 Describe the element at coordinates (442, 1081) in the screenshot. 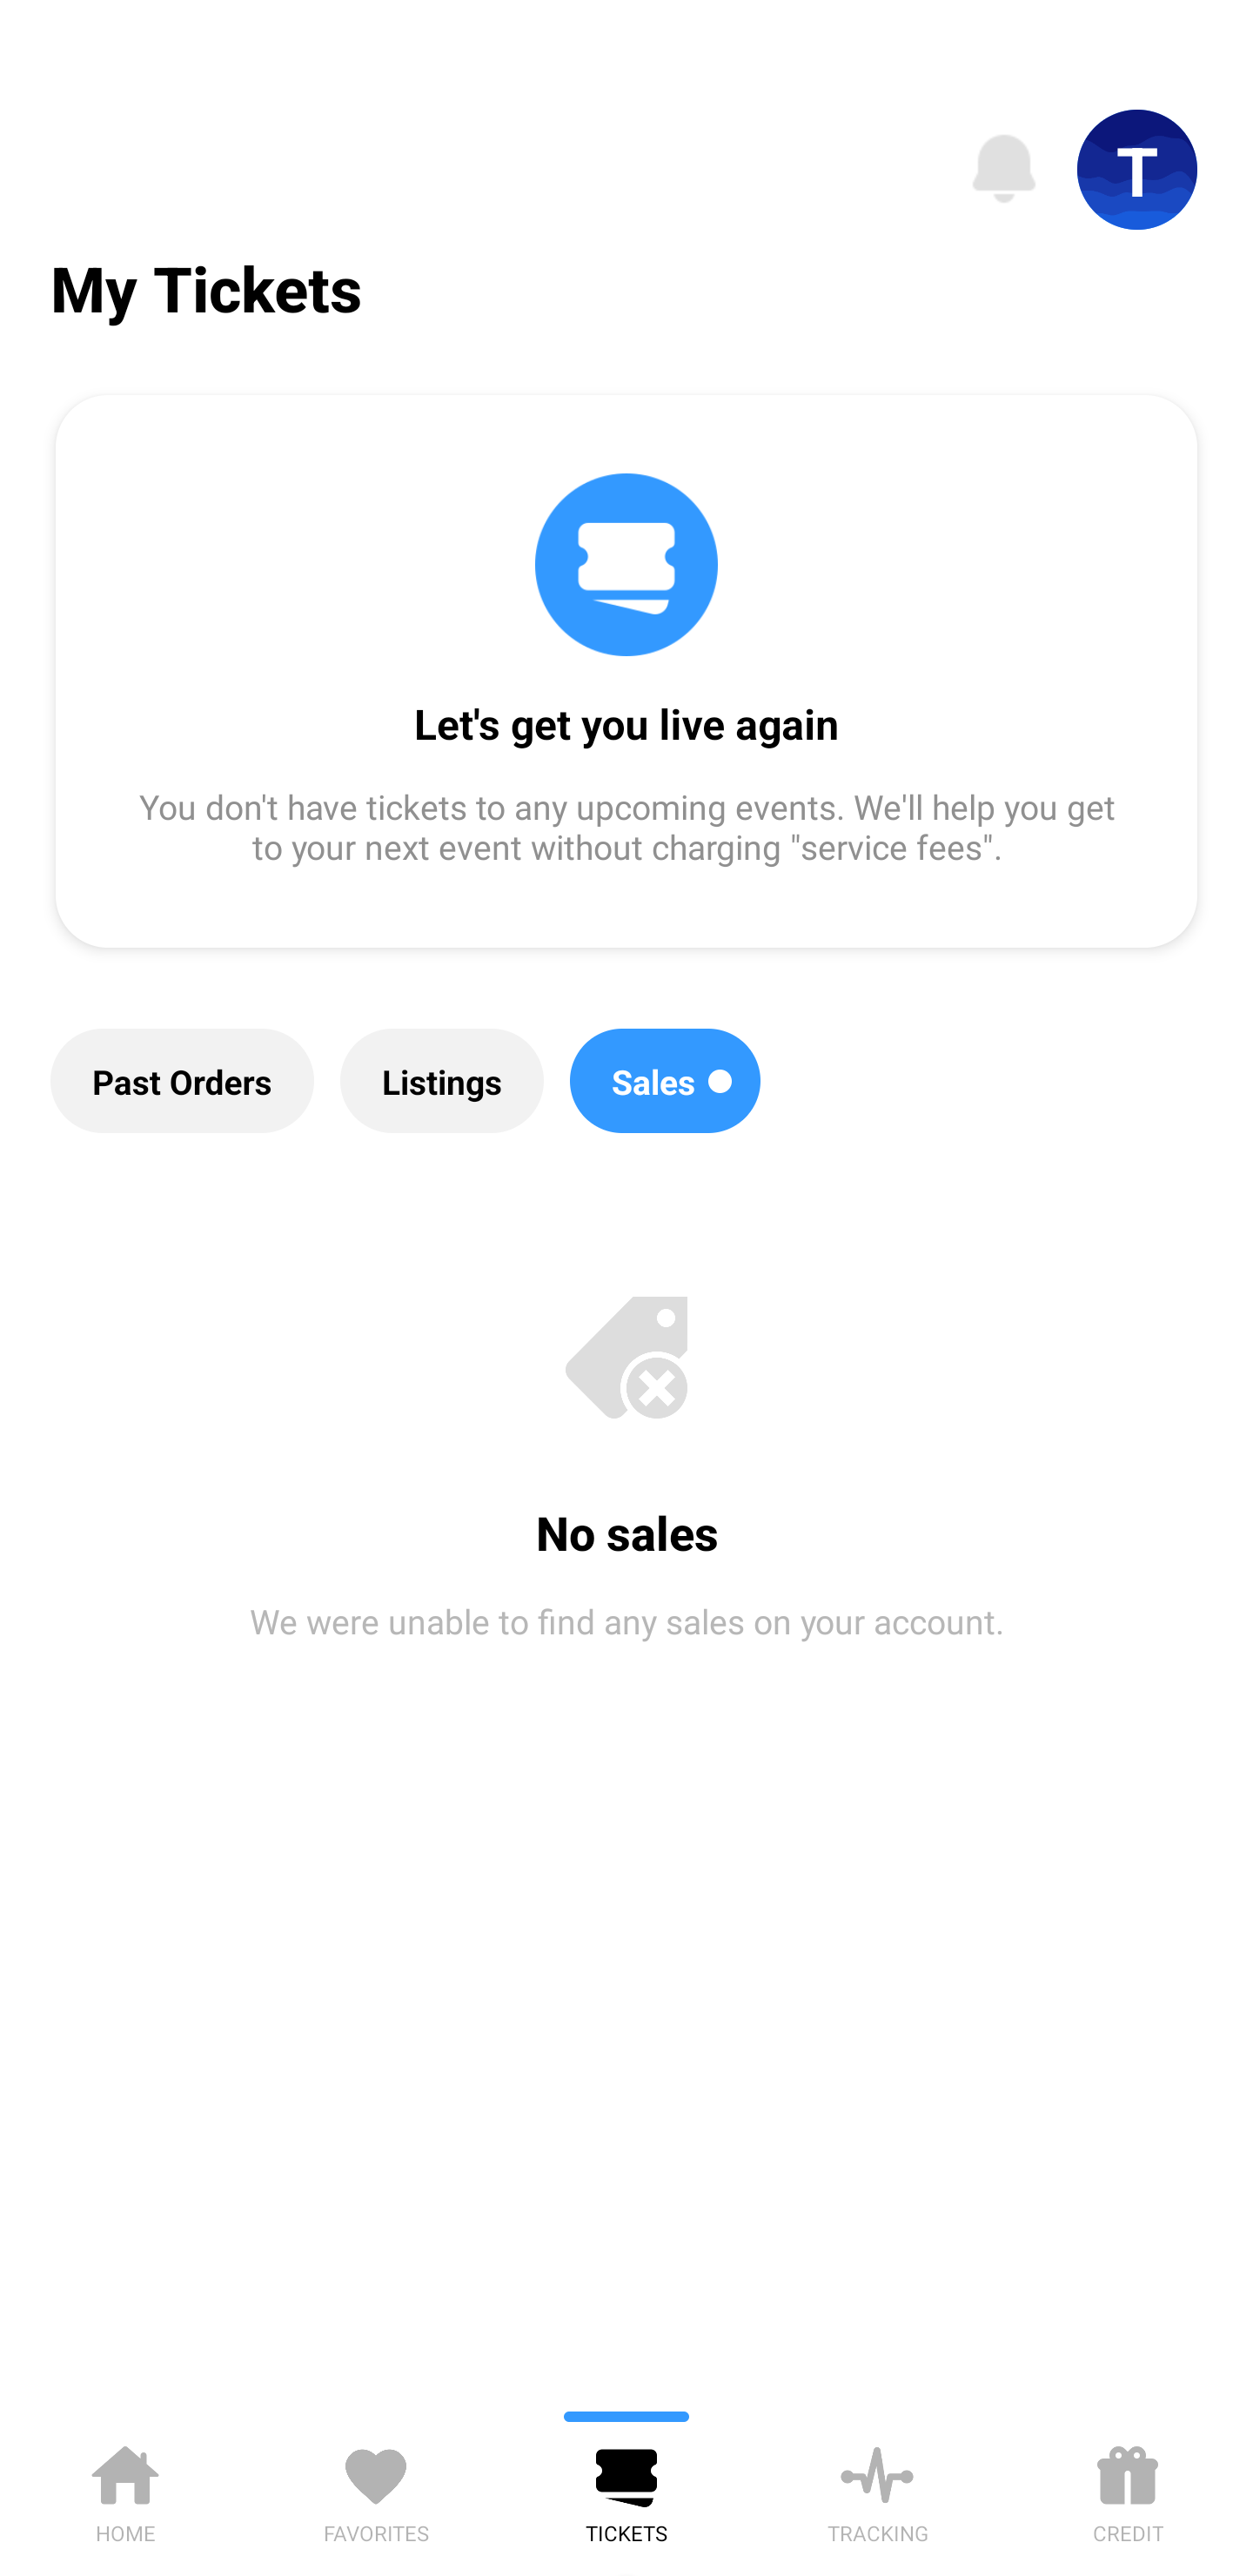

I see `Listings` at that location.